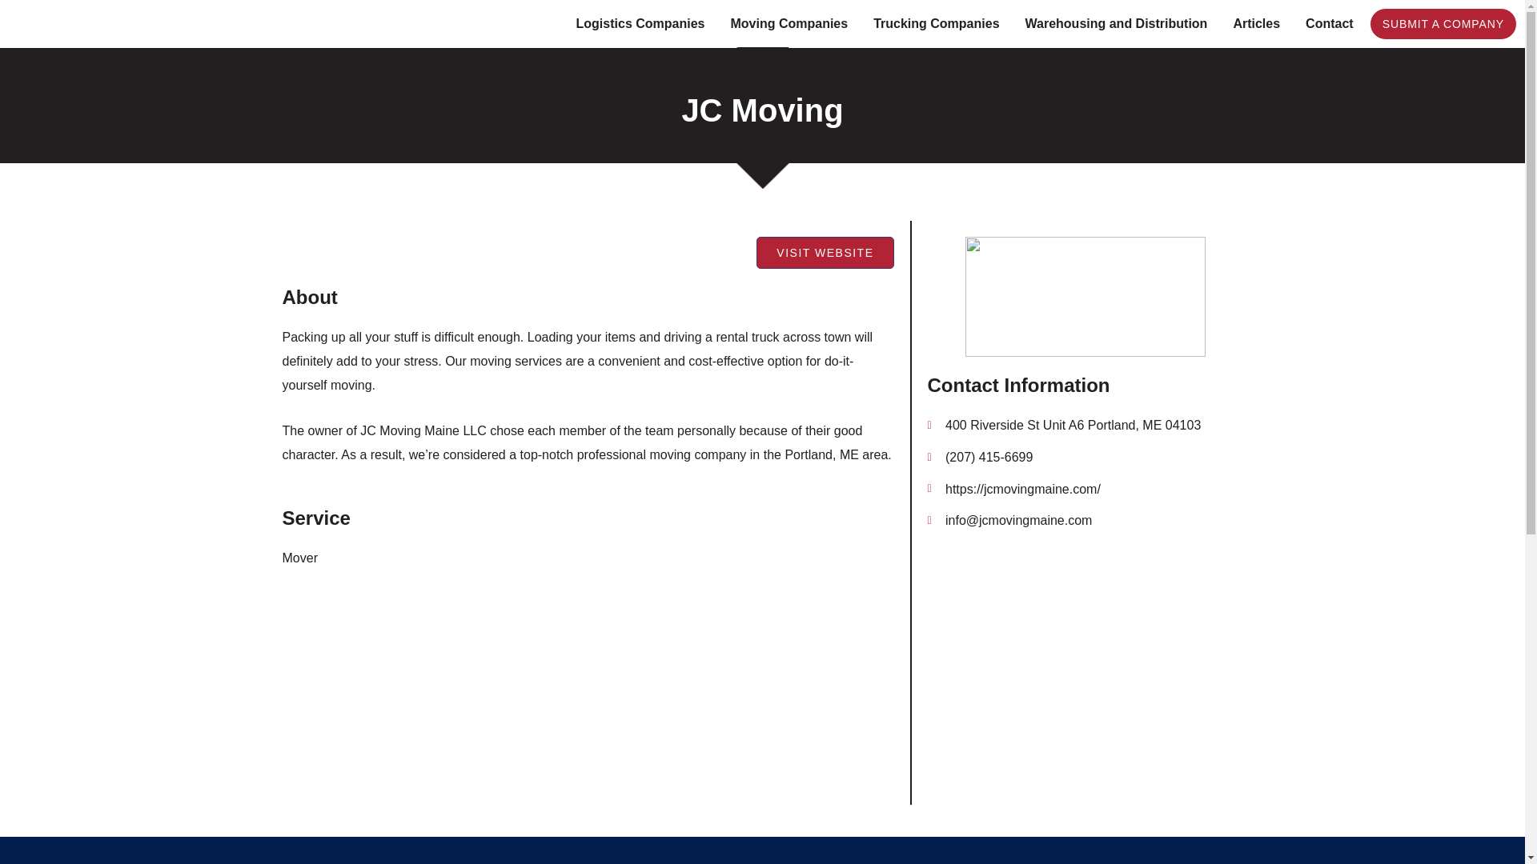 Image resolution: width=1537 pixels, height=864 pixels. Describe the element at coordinates (1116, 24) in the screenshot. I see `Warehousing and Distribution` at that location.